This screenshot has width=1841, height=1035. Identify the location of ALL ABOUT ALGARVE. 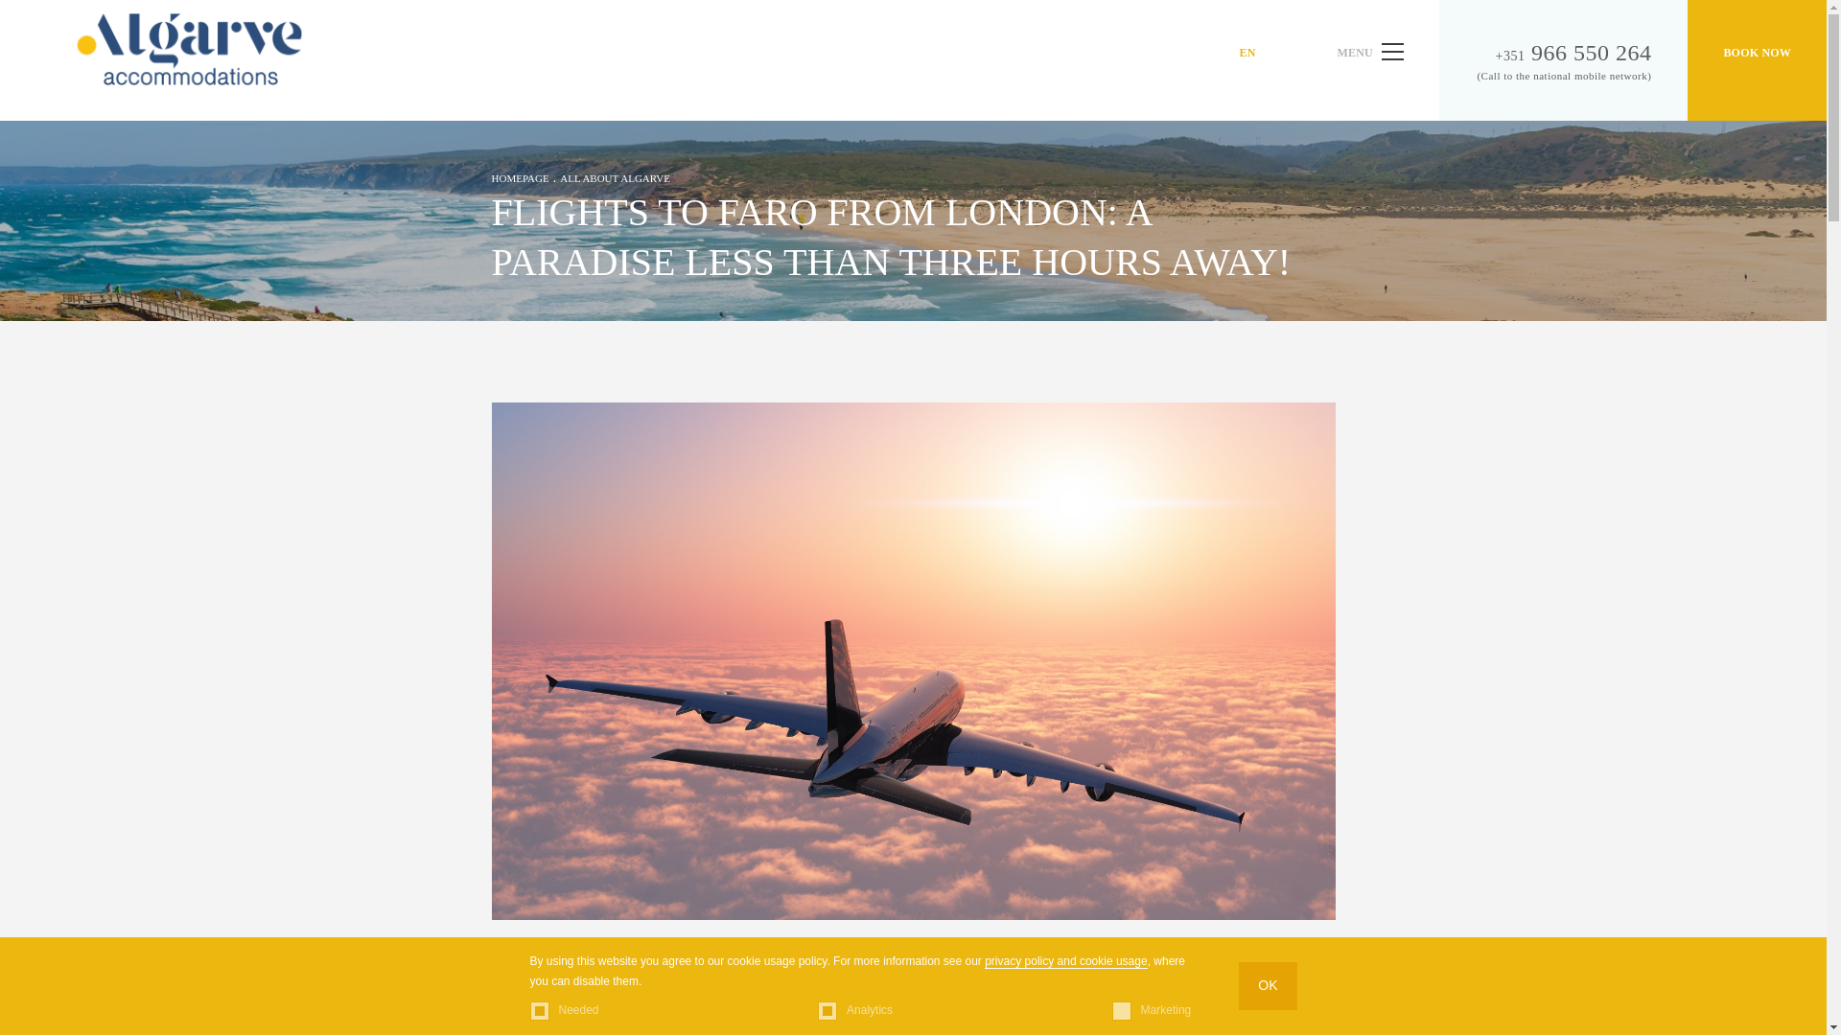
(614, 177).